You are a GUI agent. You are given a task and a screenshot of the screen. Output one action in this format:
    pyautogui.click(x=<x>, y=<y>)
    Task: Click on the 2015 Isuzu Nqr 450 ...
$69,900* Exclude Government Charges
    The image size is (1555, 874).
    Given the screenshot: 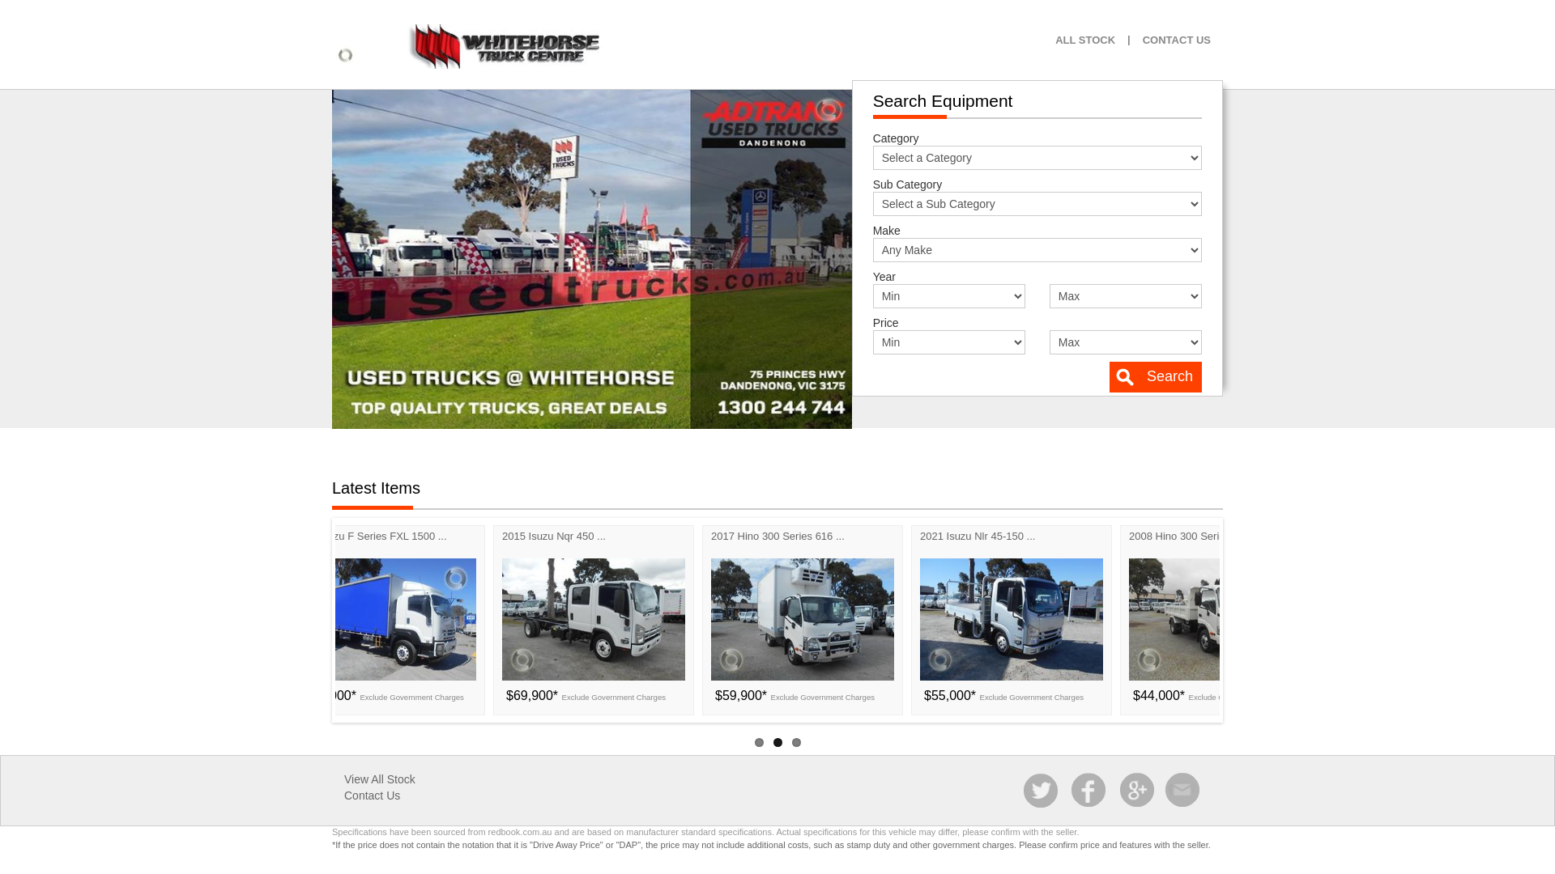 What is the action you would take?
    pyautogui.click(x=629, y=618)
    